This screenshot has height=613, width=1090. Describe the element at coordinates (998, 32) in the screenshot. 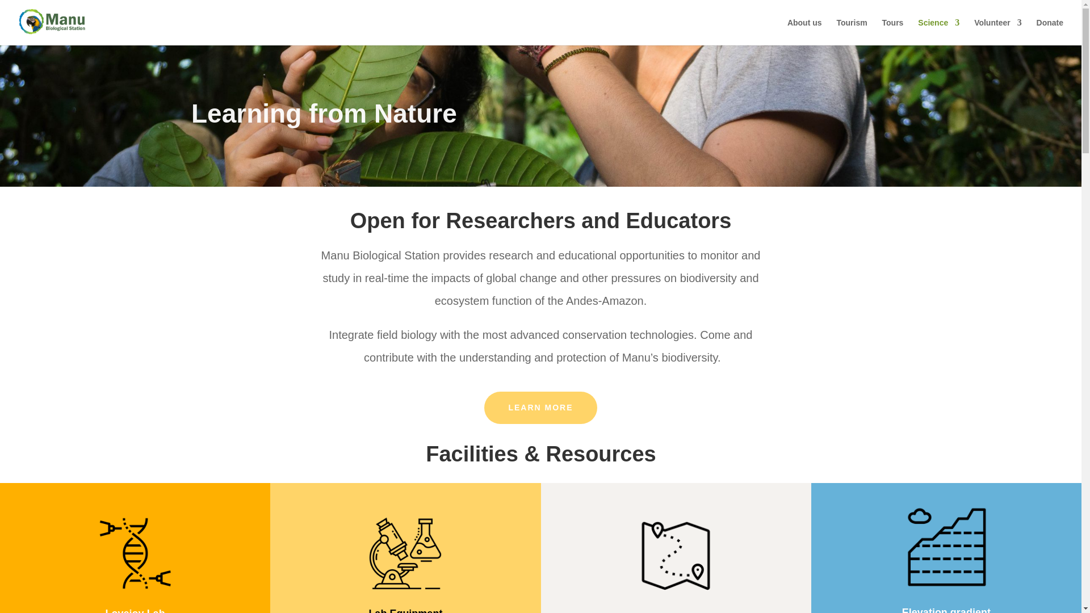

I see `Volunteer` at that location.